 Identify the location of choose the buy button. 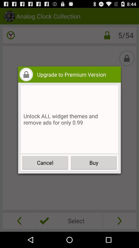
(94, 163).